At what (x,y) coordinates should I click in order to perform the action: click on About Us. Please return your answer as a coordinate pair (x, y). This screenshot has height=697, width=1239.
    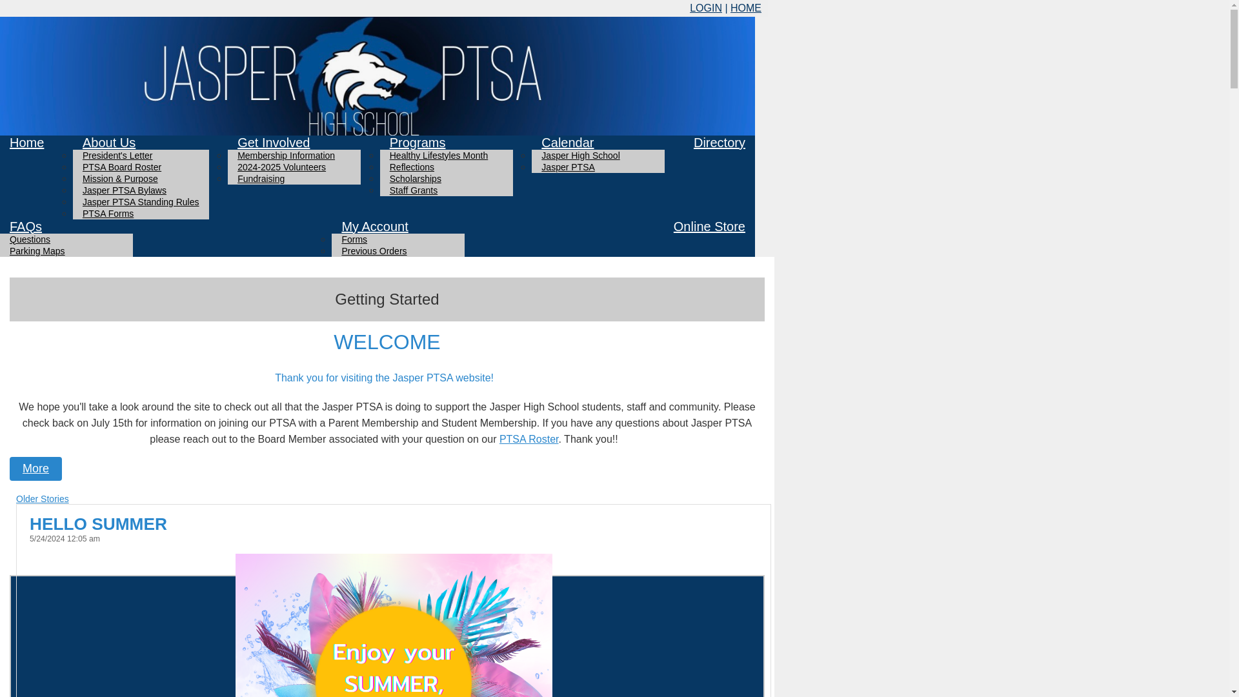
    Looking at the image, I should click on (108, 142).